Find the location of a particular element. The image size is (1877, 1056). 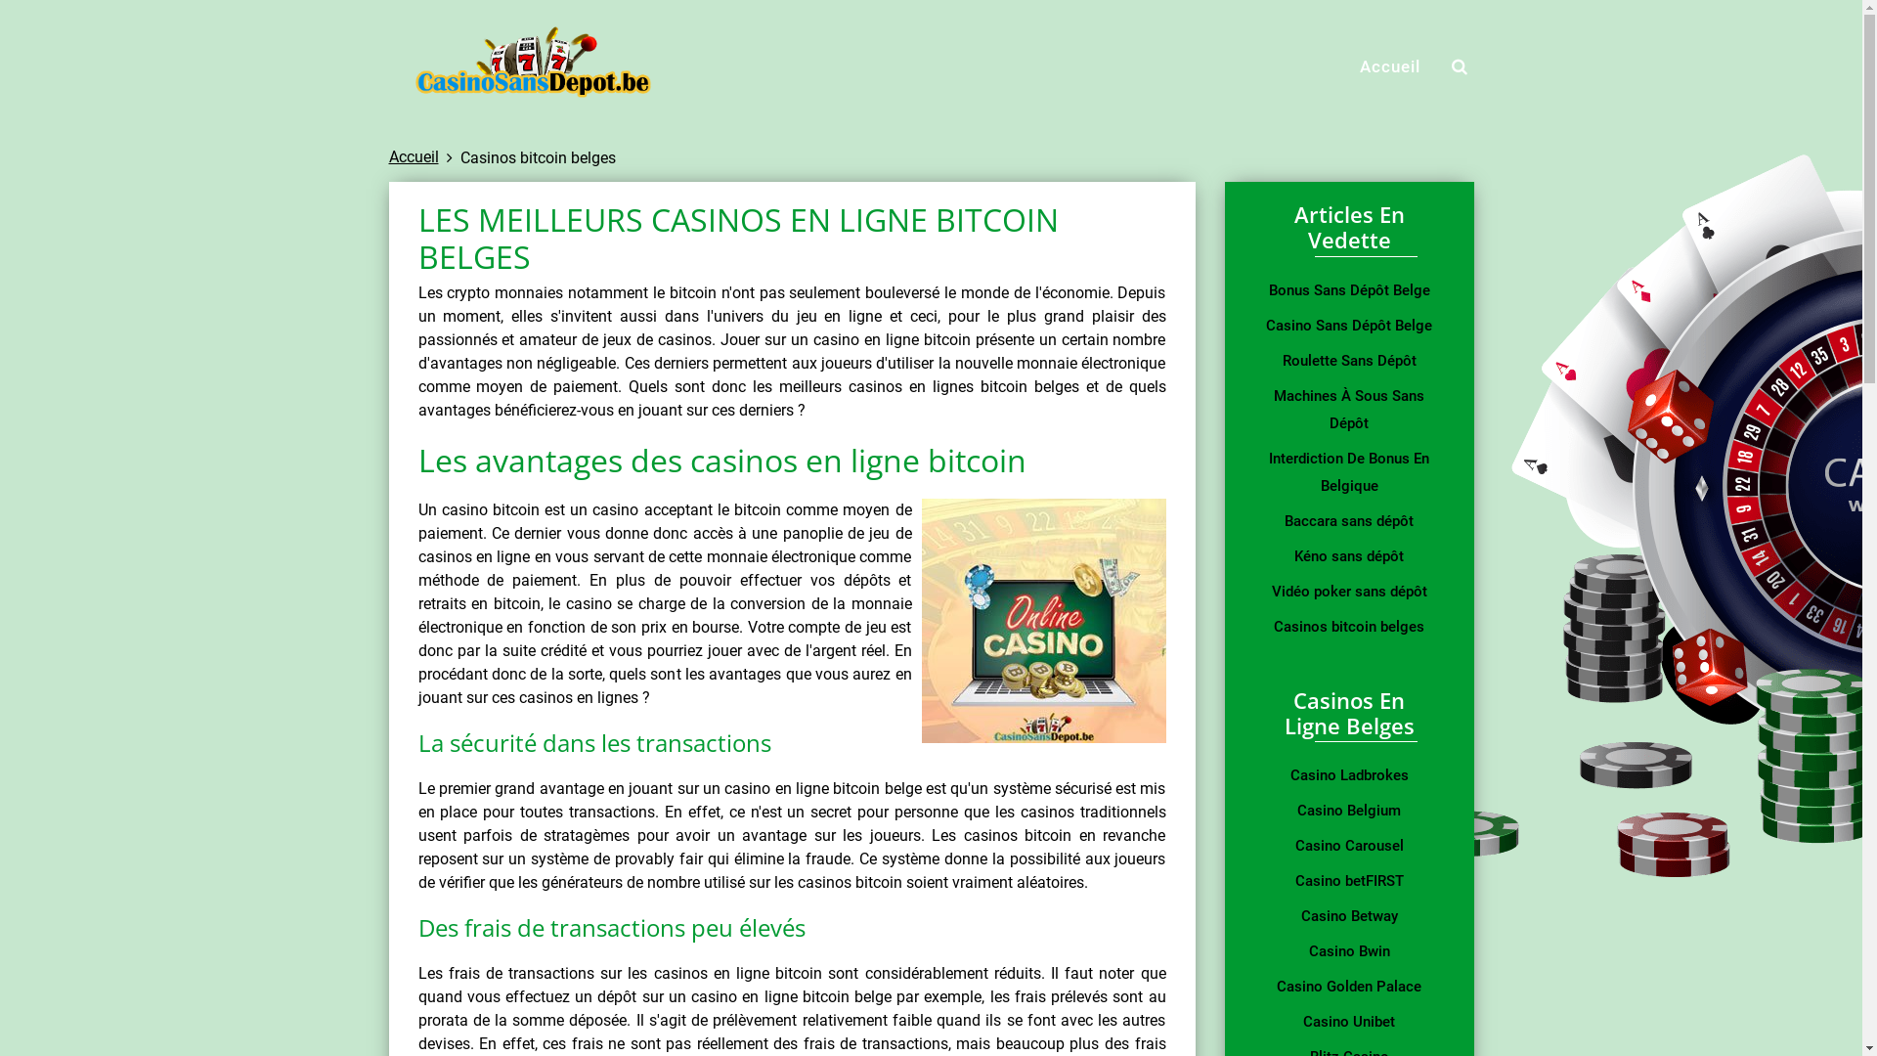

Accueil is located at coordinates (1390, 66).